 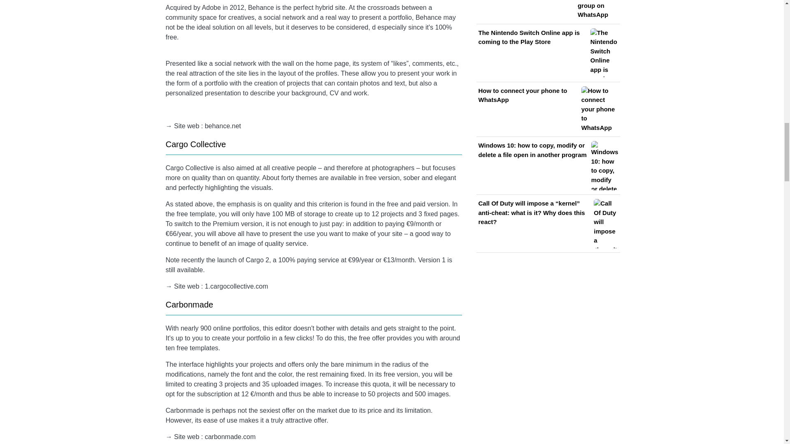 What do you see at coordinates (548, 53) in the screenshot?
I see `The Nintendo Switch Online app is coming to the Play Store` at bounding box center [548, 53].